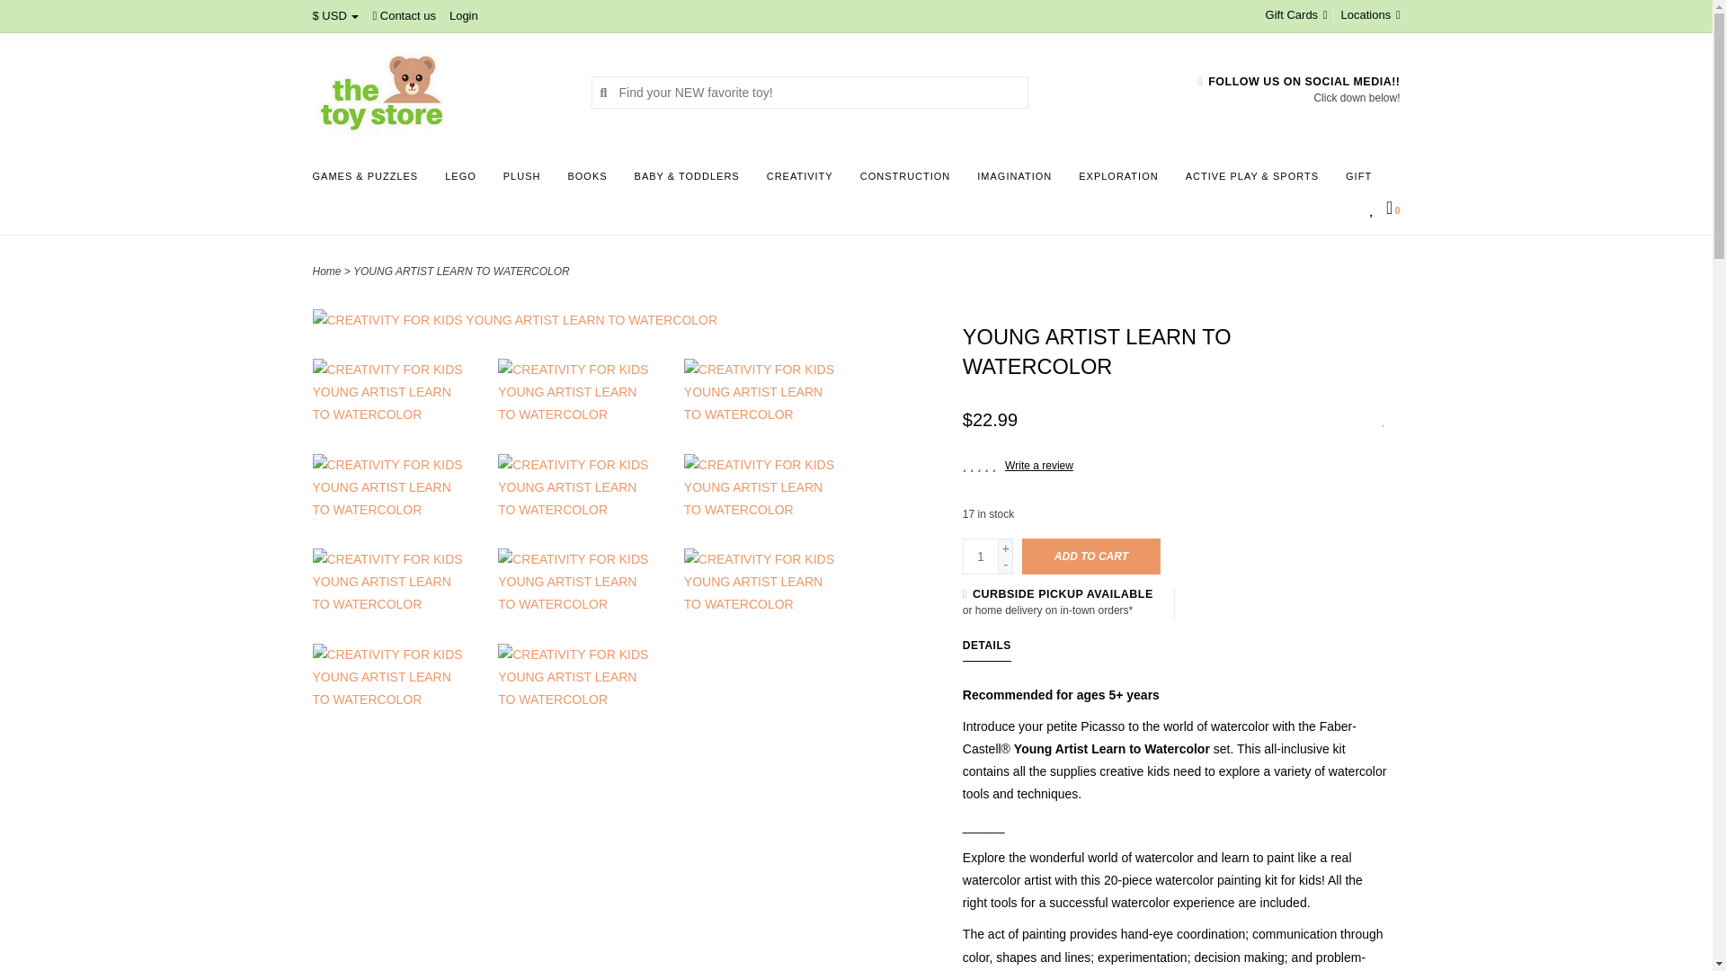  Describe the element at coordinates (463, 14) in the screenshot. I see `My account` at that location.